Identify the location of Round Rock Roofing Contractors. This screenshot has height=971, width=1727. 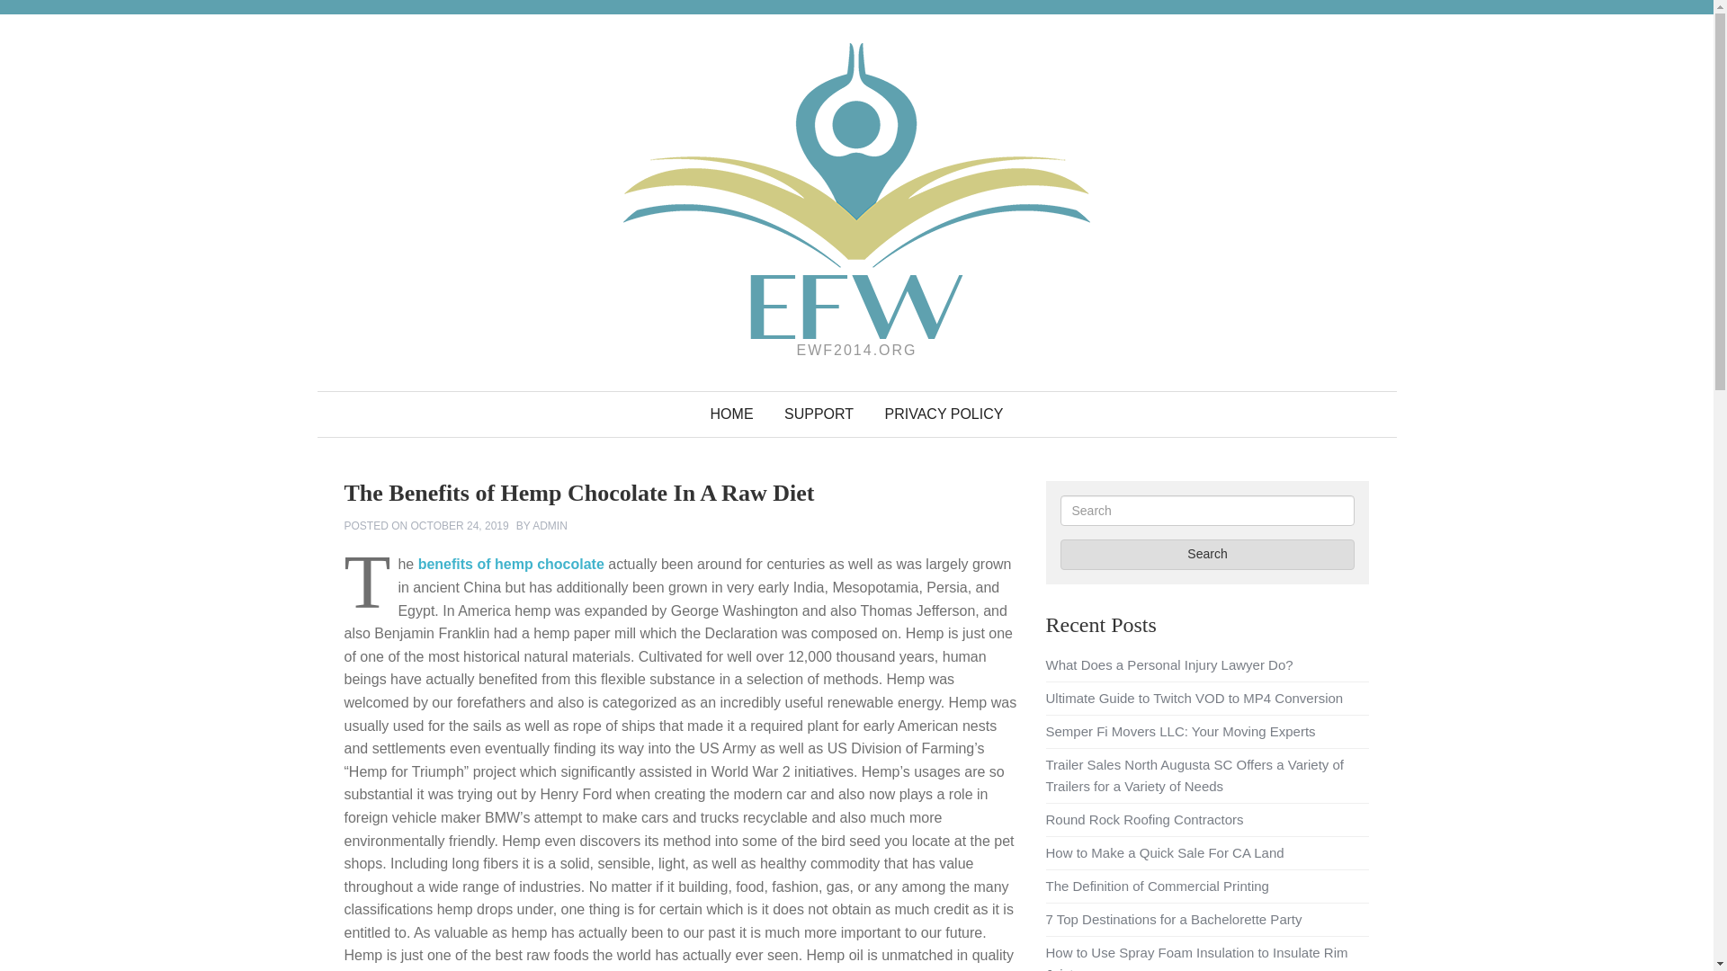
(1144, 819).